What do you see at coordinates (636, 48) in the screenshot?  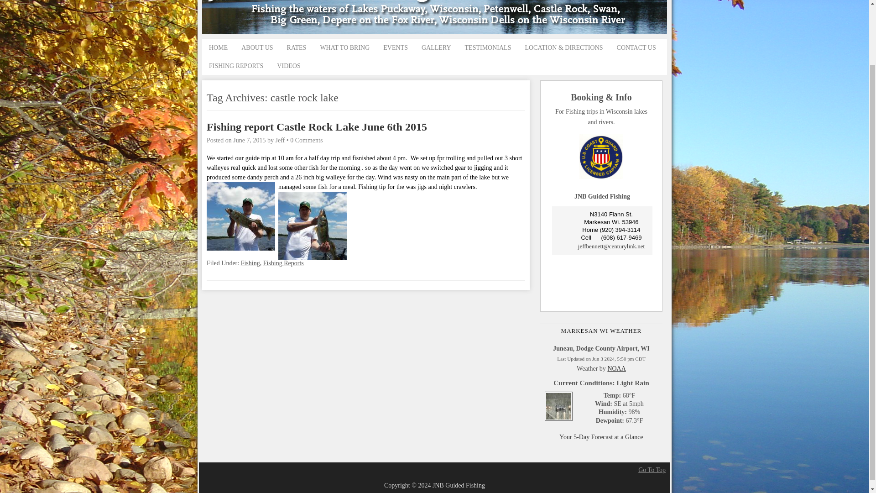 I see `CONTACT US` at bounding box center [636, 48].